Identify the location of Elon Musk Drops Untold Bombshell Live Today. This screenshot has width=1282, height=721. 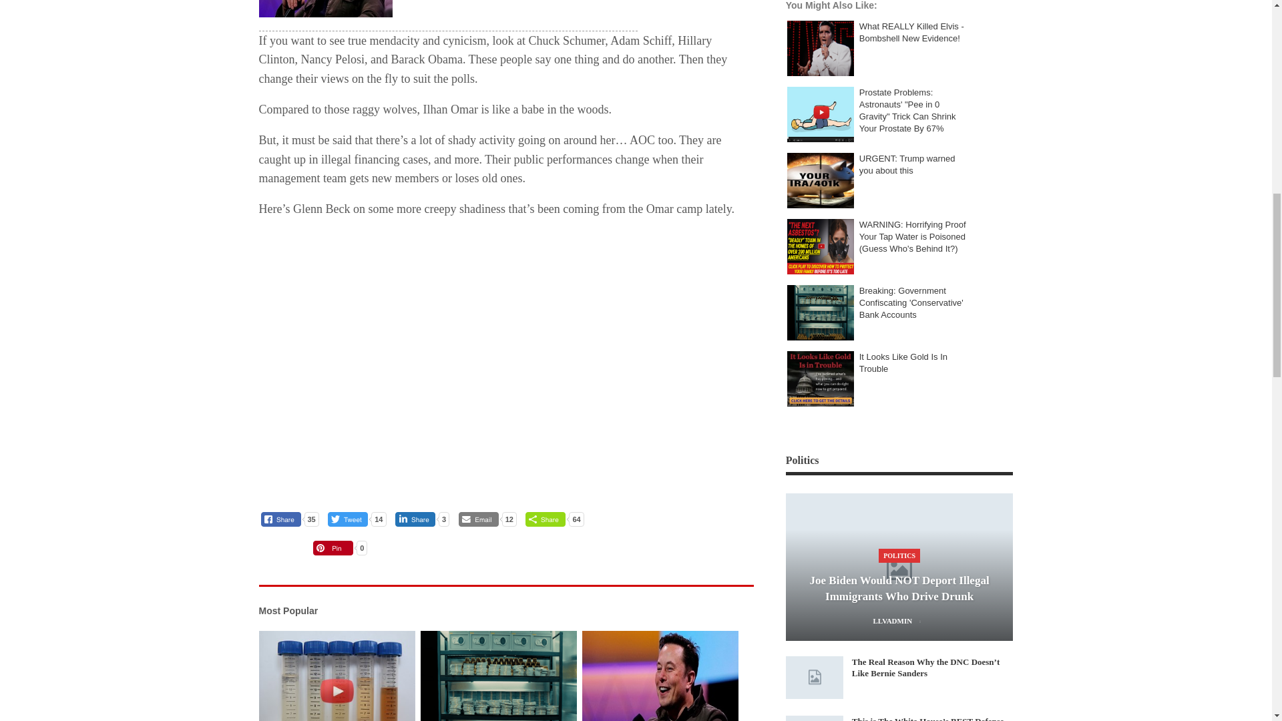
(660, 676).